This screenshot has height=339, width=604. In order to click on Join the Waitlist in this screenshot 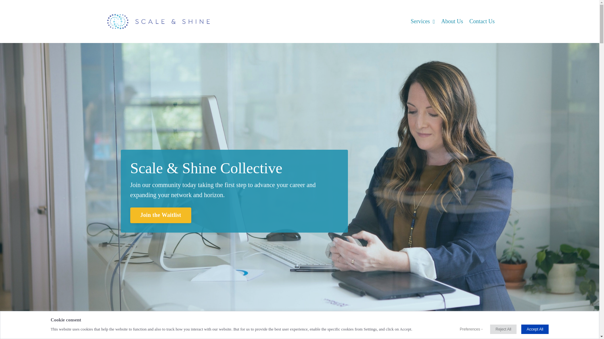, I will do `click(161, 215)`.